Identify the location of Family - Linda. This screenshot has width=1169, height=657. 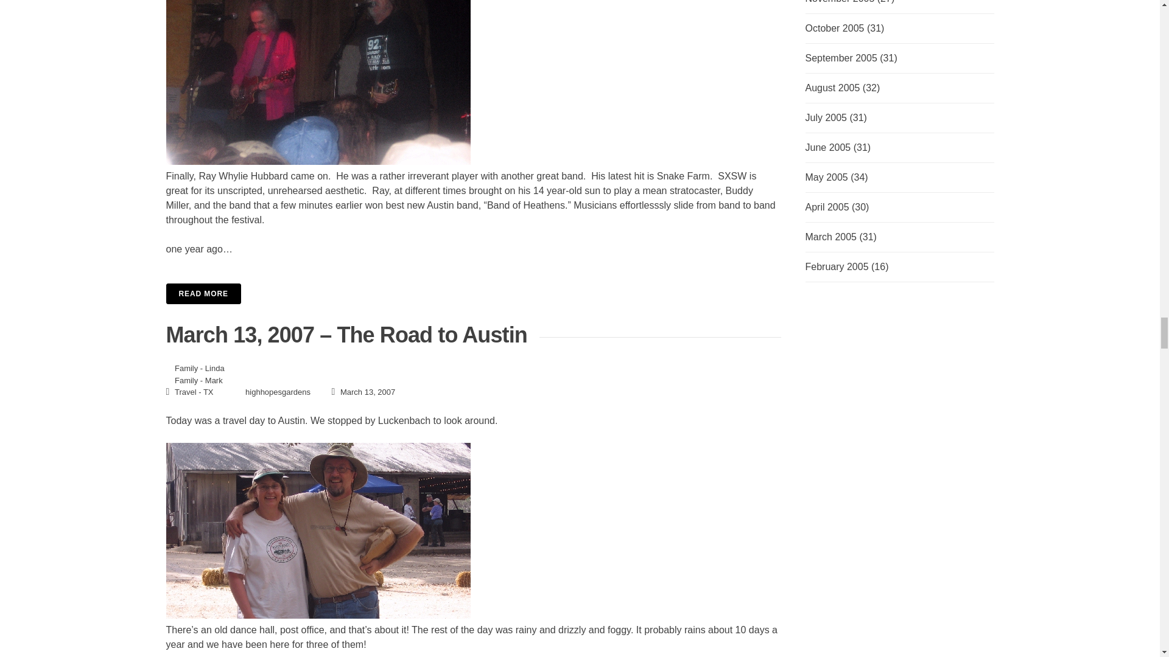
(199, 369).